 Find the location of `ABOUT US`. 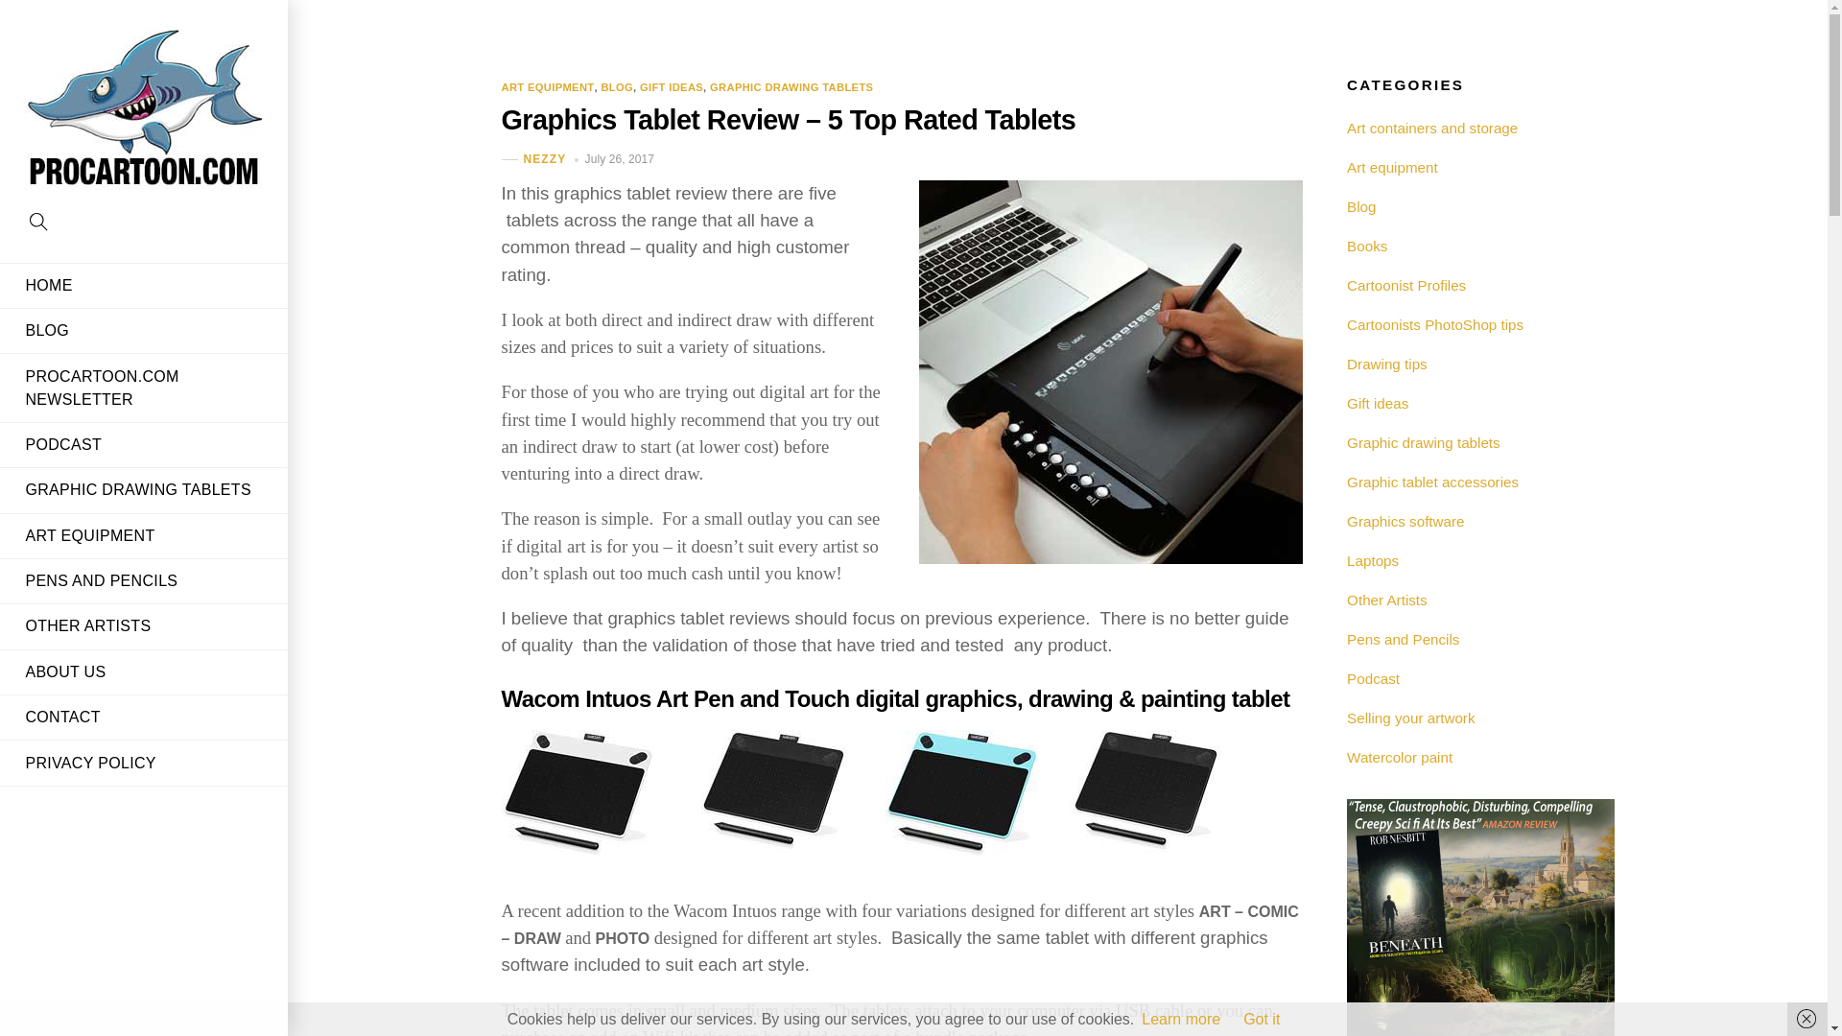

ABOUT US is located at coordinates (144, 671).